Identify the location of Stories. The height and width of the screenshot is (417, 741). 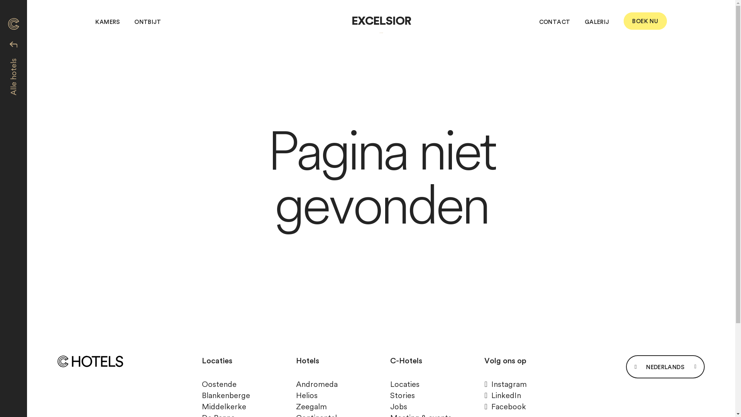
(403, 395).